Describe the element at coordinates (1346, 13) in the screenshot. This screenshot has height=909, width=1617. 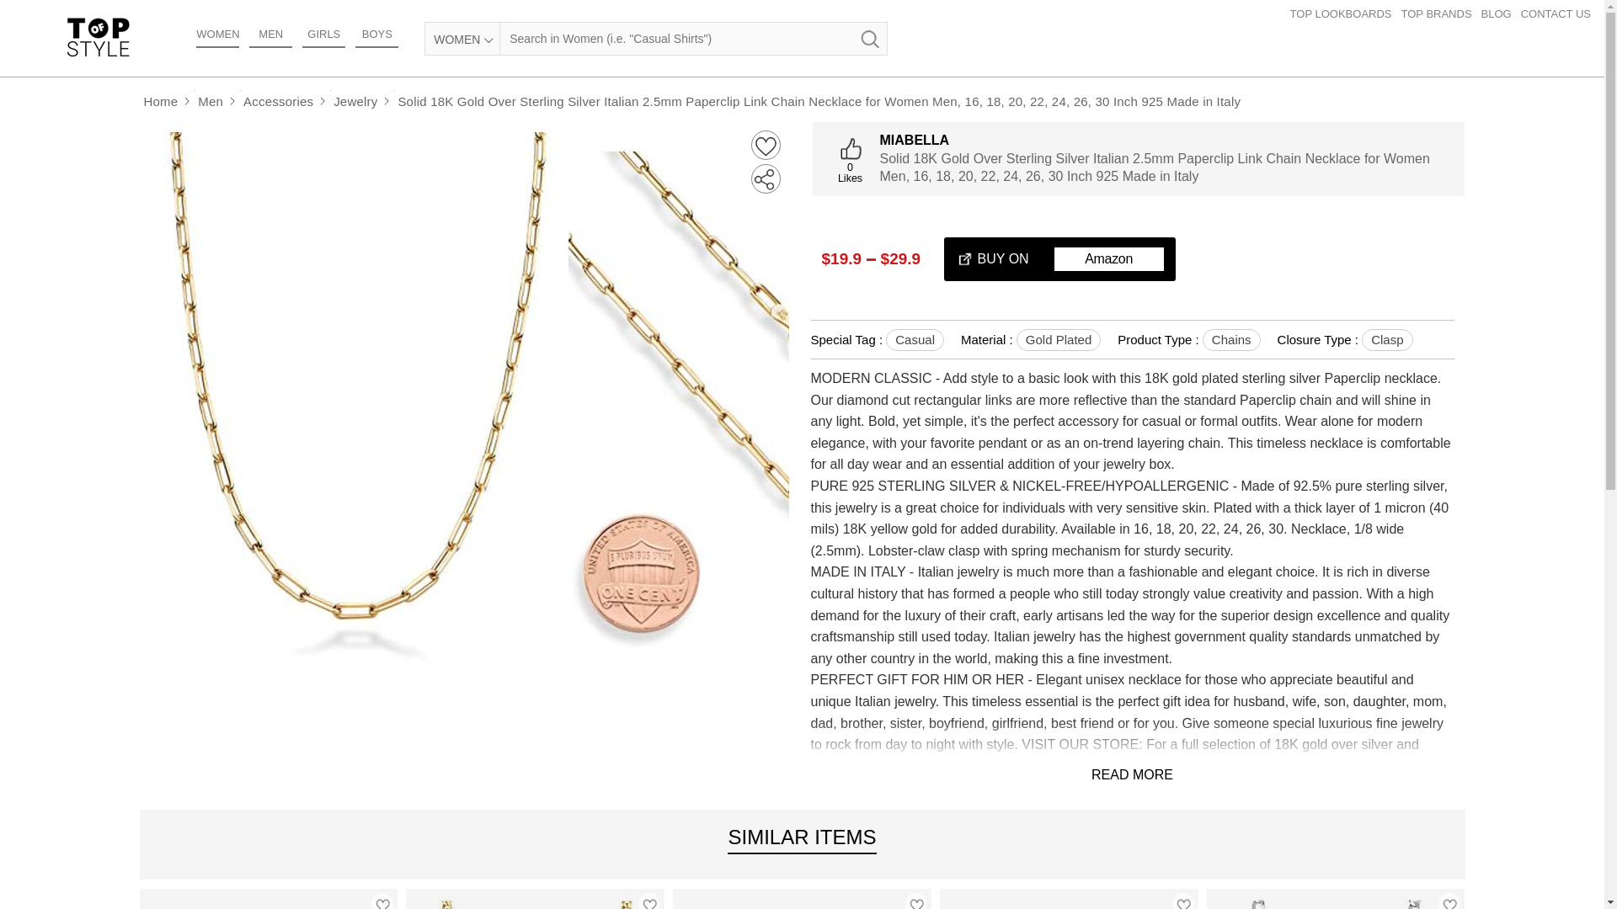
I see `TOP LOOKBOARDS` at that location.